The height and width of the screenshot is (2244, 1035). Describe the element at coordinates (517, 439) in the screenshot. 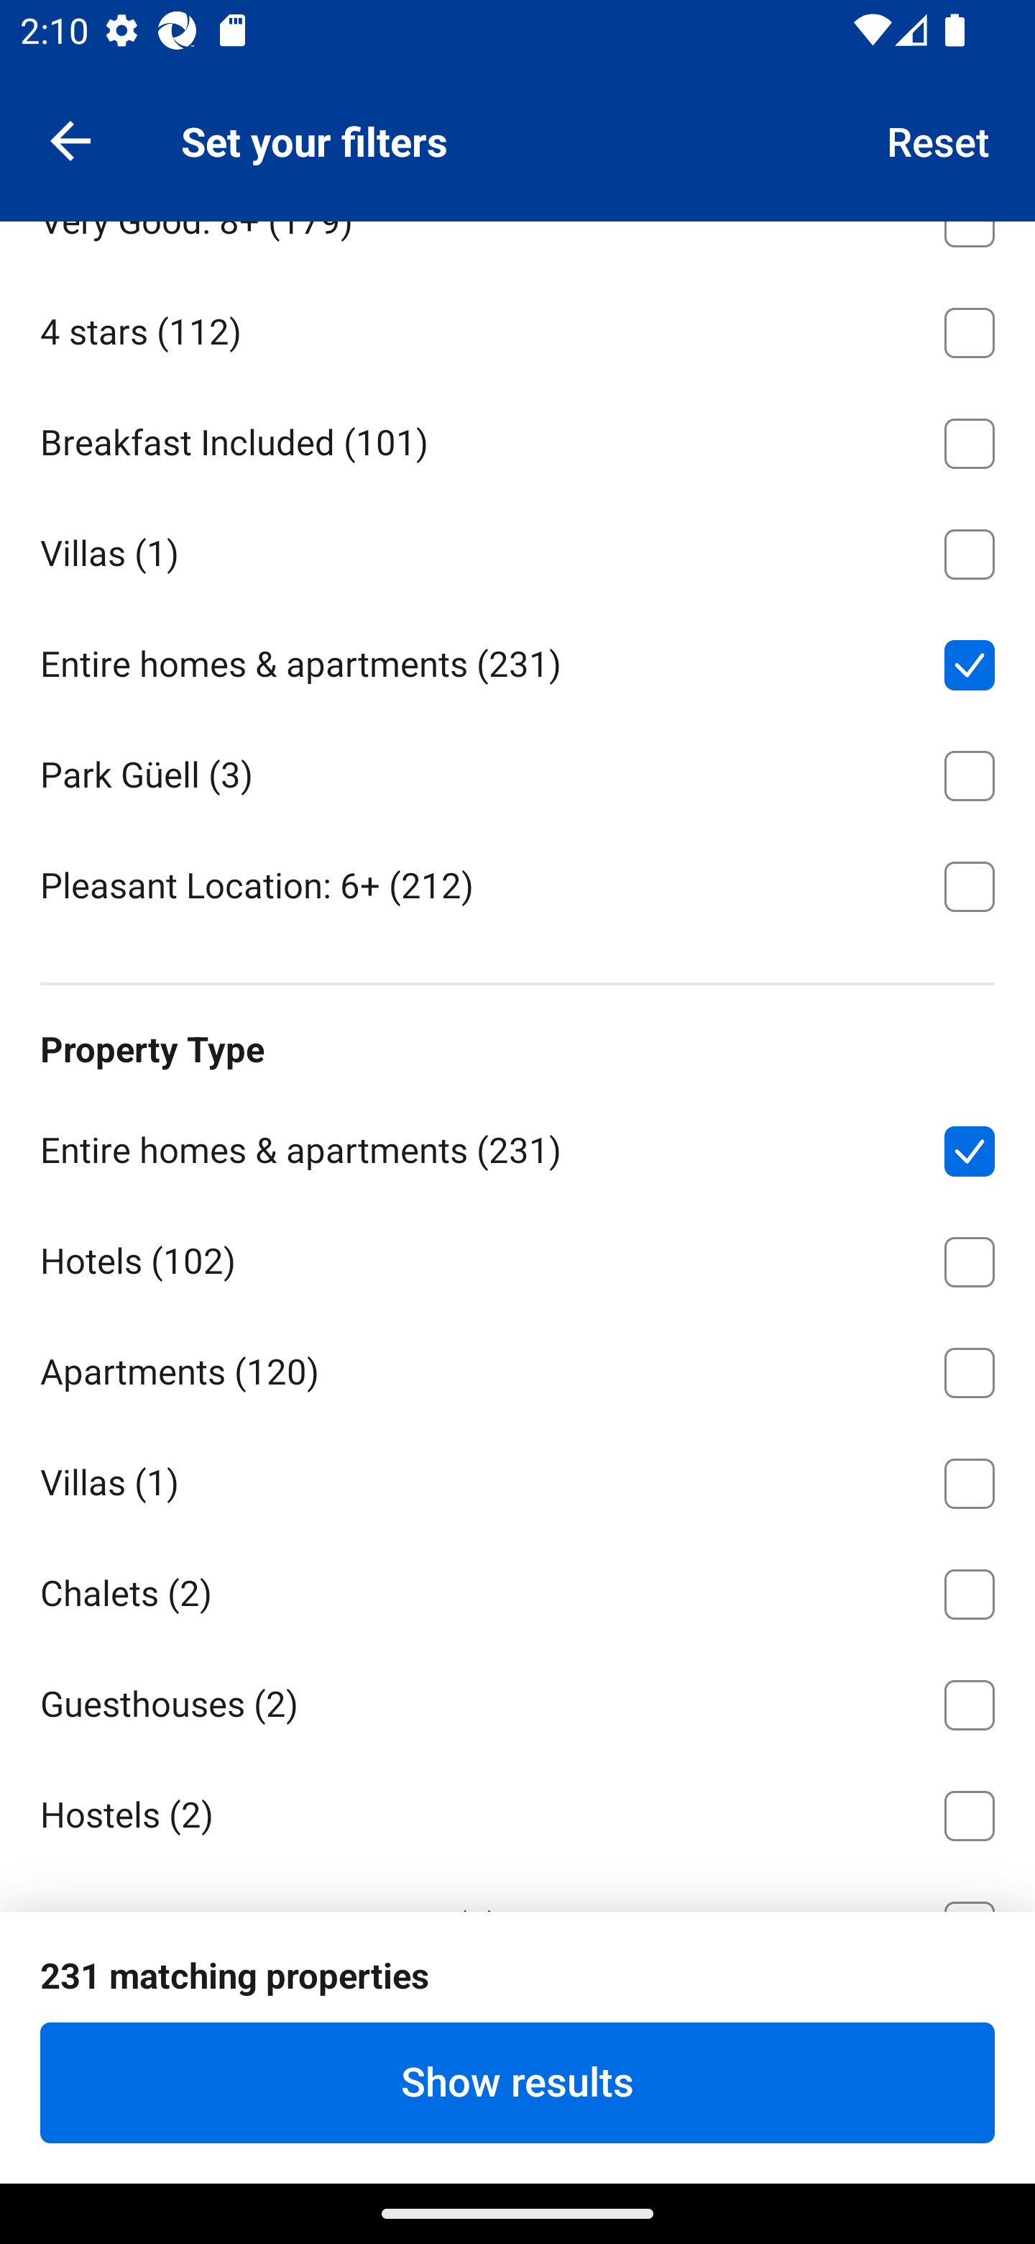

I see `Breakfast Included ⁦(101)` at that location.